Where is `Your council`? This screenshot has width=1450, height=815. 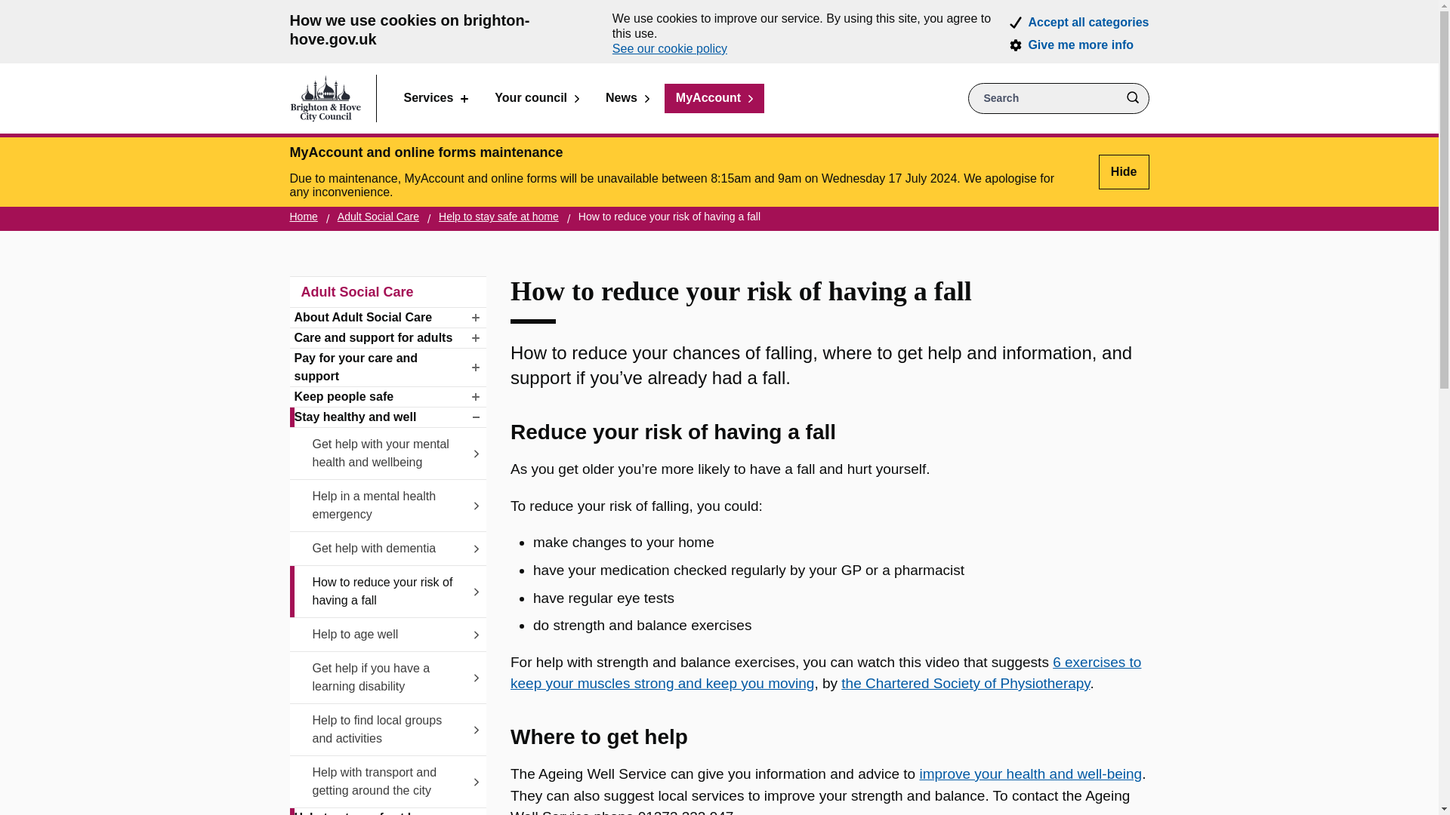 Your council is located at coordinates (536, 98).